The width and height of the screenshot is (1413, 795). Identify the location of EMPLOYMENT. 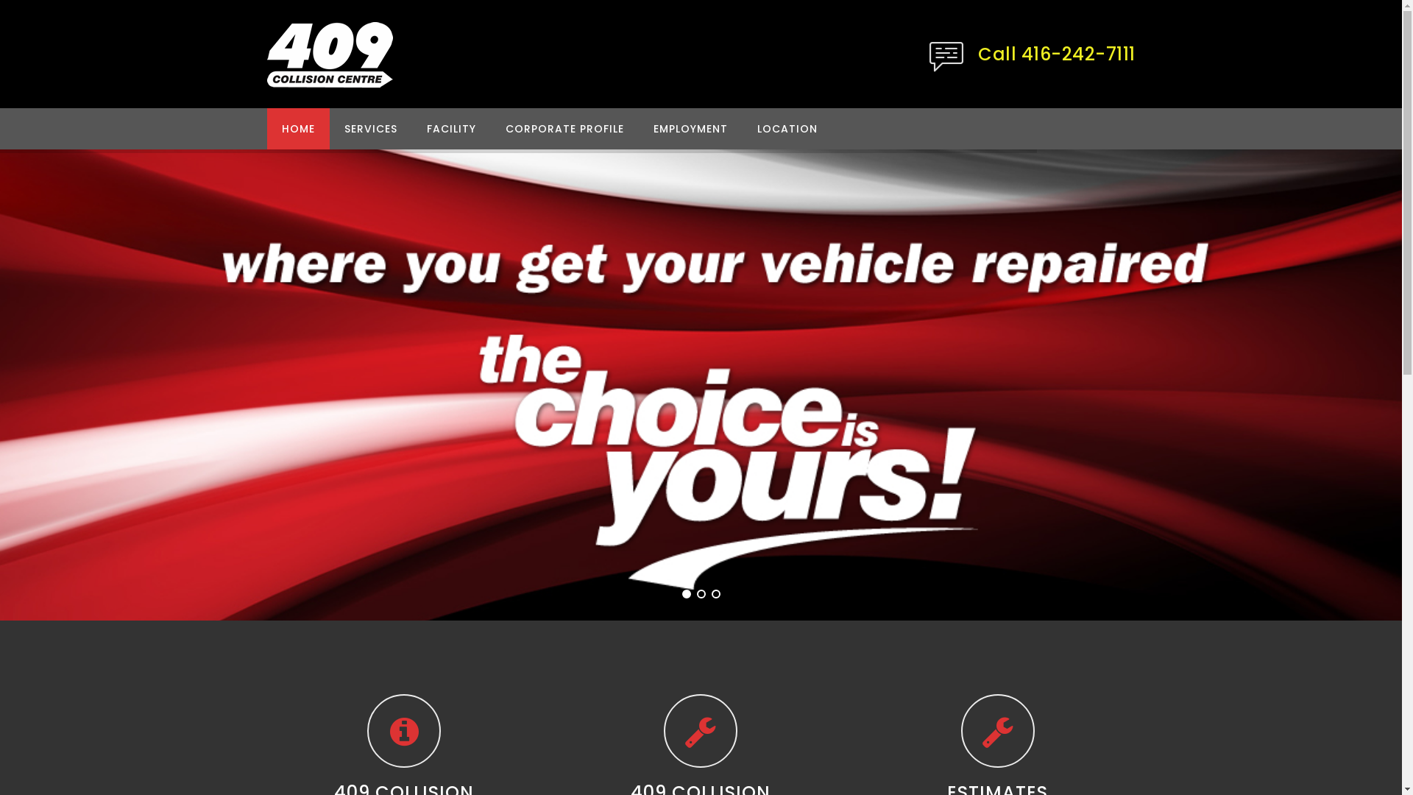
(690, 129).